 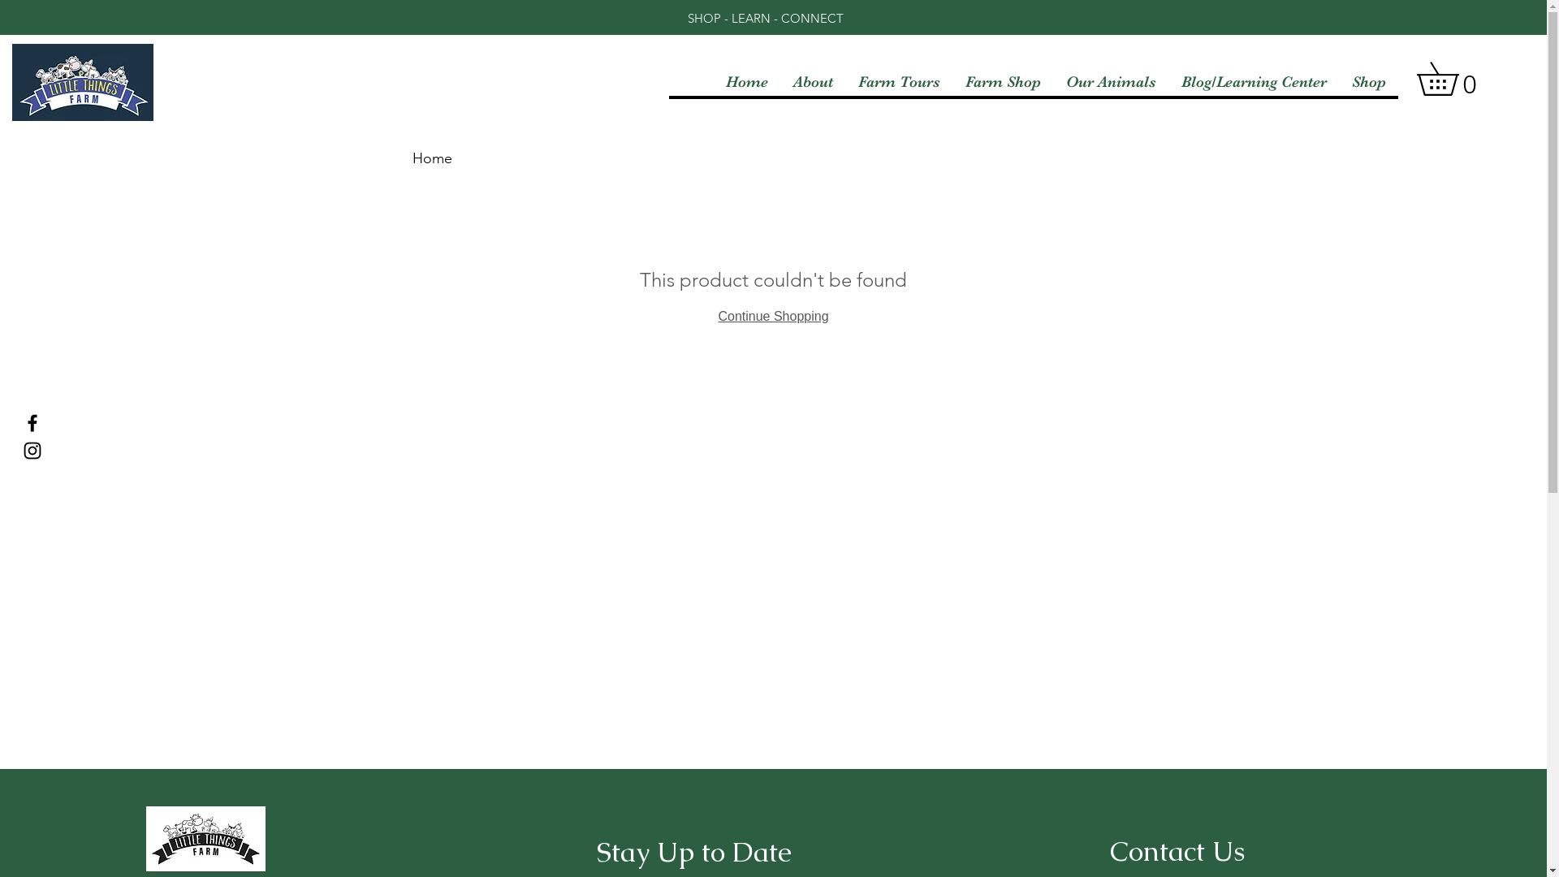 What do you see at coordinates (899, 82) in the screenshot?
I see `Farm Tours` at bounding box center [899, 82].